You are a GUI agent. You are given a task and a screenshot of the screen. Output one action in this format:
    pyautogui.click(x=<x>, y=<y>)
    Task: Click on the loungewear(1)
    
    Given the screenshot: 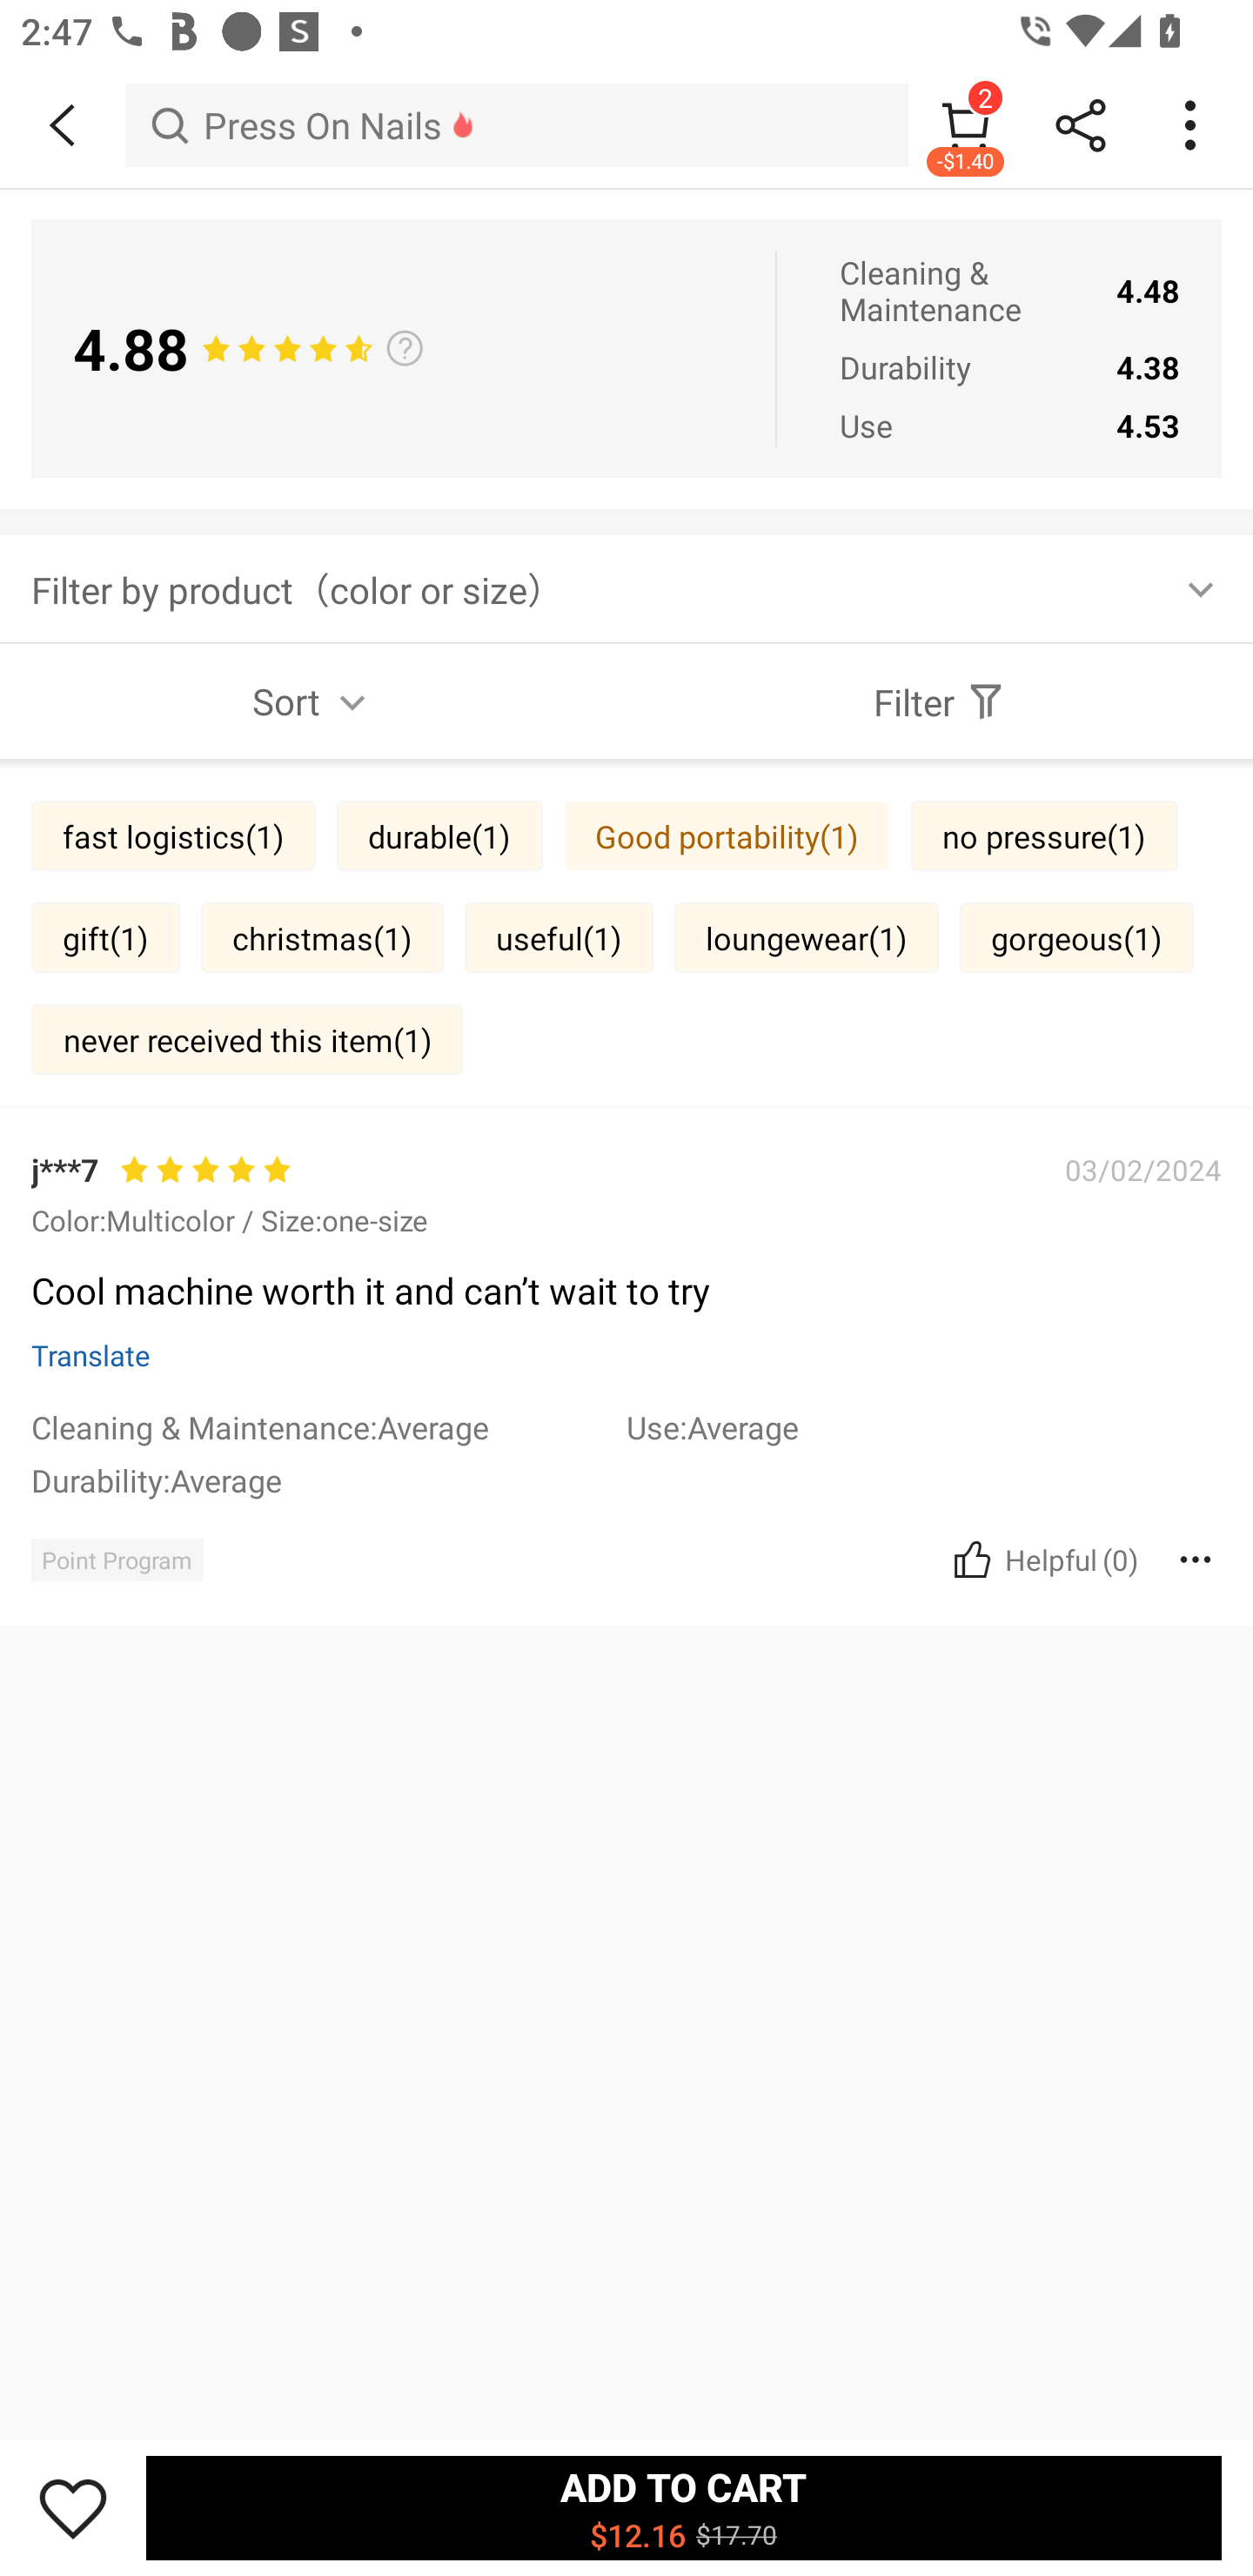 What is the action you would take?
    pyautogui.click(x=806, y=937)
    